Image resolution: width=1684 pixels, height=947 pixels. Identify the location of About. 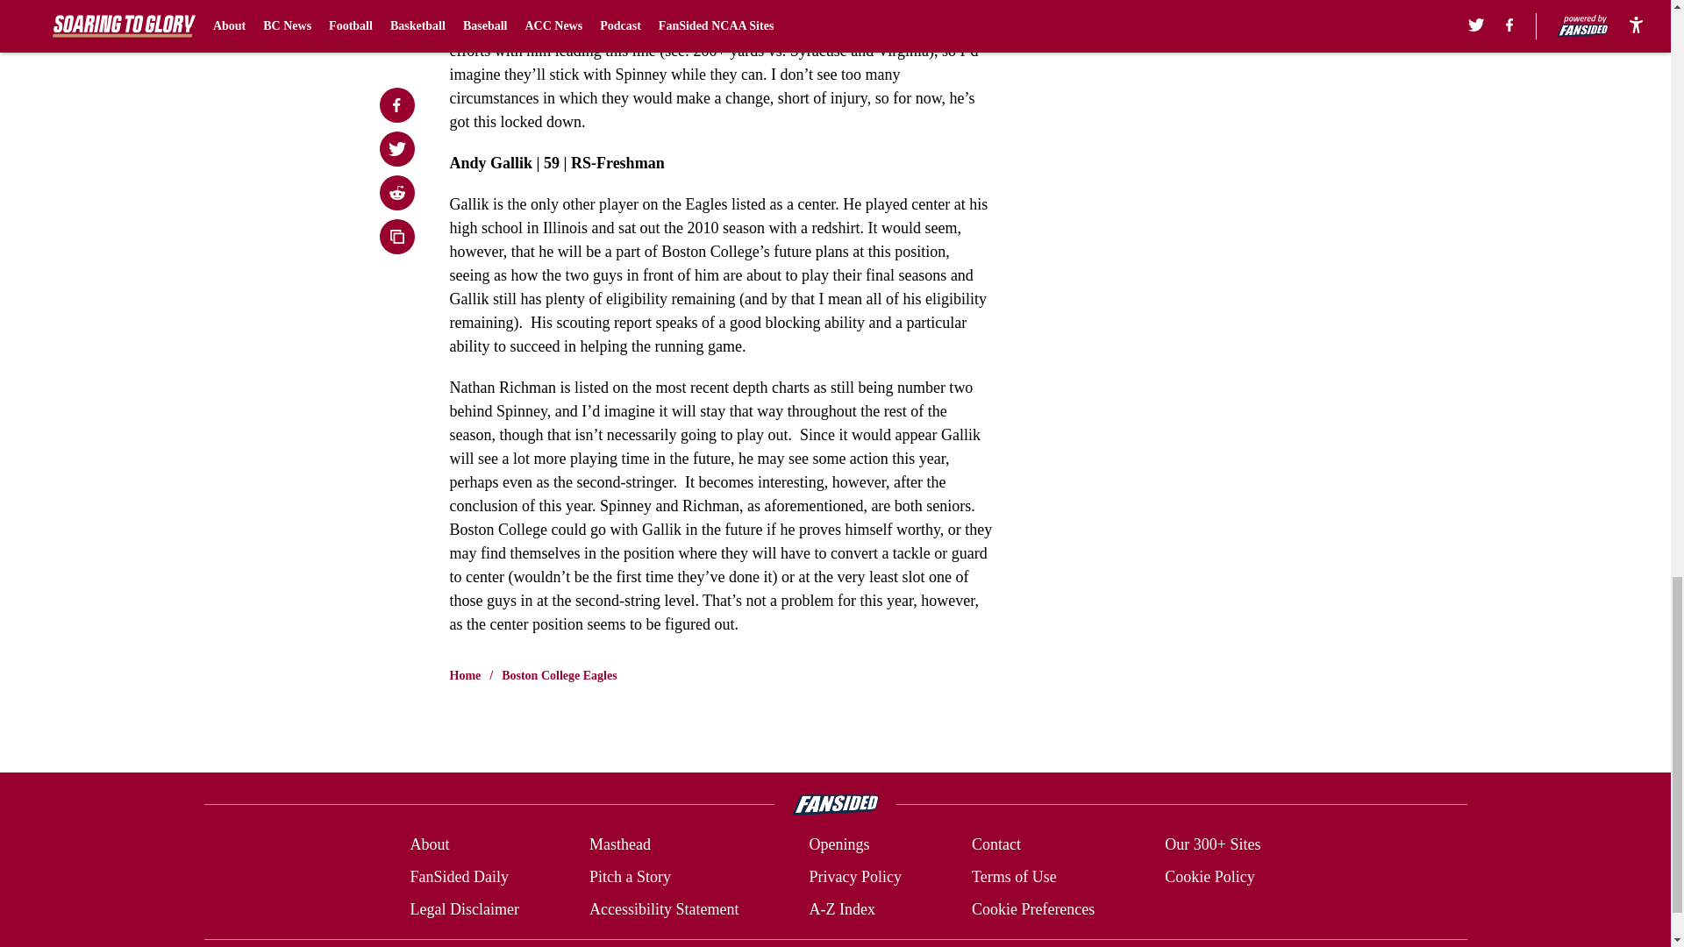
(429, 845).